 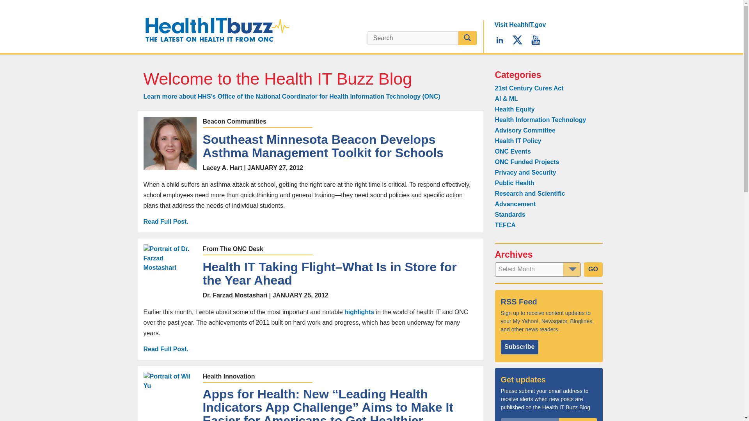 What do you see at coordinates (520, 25) in the screenshot?
I see `Visit HealthIT.gov` at bounding box center [520, 25].